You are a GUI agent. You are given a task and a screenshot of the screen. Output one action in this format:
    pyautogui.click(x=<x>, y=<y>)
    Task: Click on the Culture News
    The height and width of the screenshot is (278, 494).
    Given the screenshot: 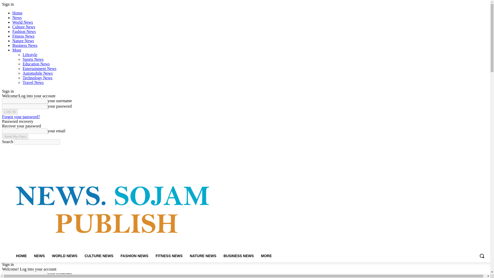 What is the action you would take?
    pyautogui.click(x=24, y=27)
    